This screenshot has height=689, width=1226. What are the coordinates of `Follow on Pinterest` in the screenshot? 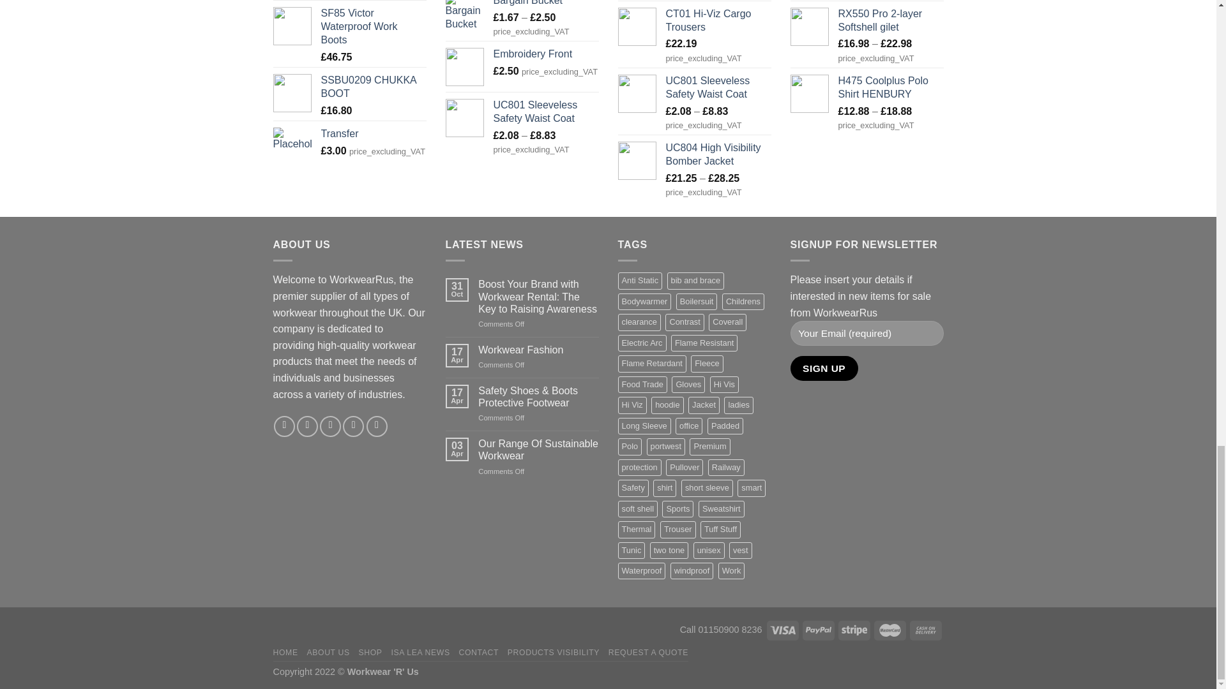 It's located at (377, 426).